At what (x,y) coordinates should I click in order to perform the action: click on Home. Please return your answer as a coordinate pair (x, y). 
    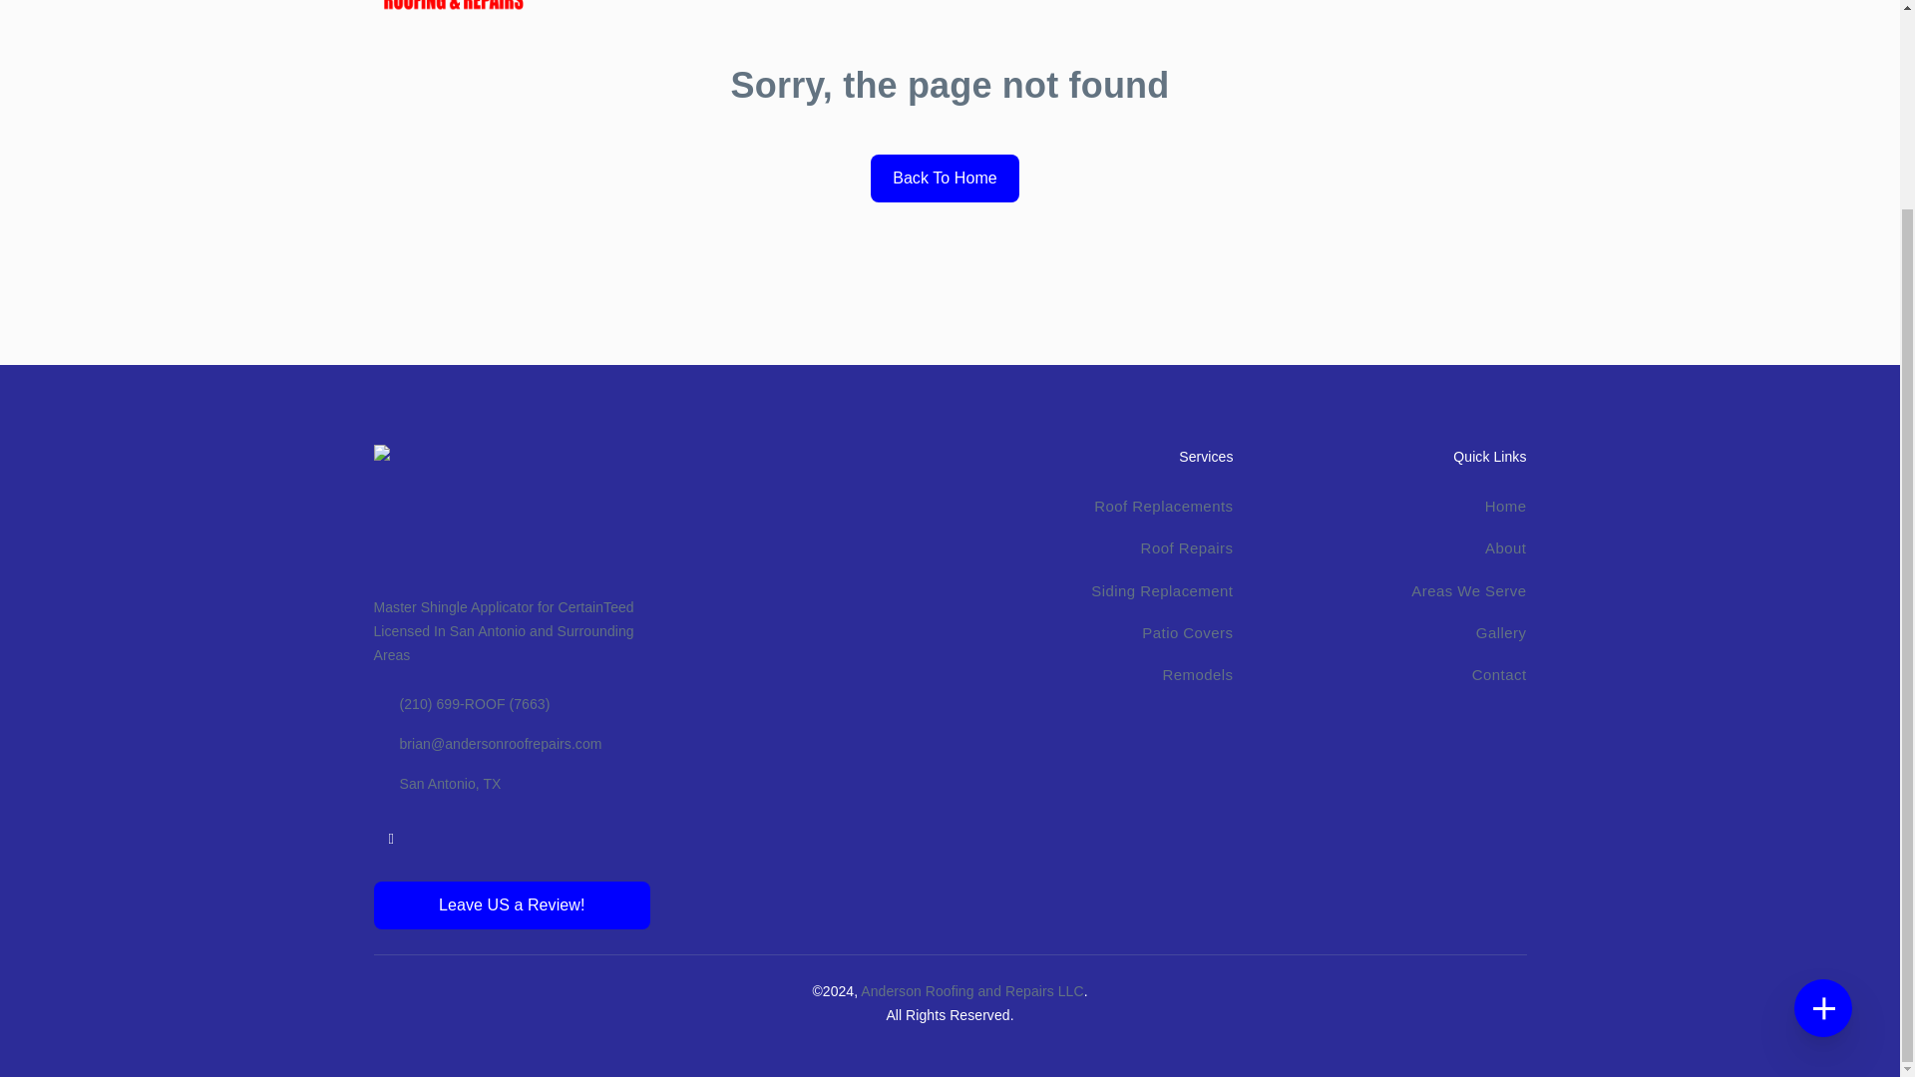
    Looking at the image, I should click on (1506, 506).